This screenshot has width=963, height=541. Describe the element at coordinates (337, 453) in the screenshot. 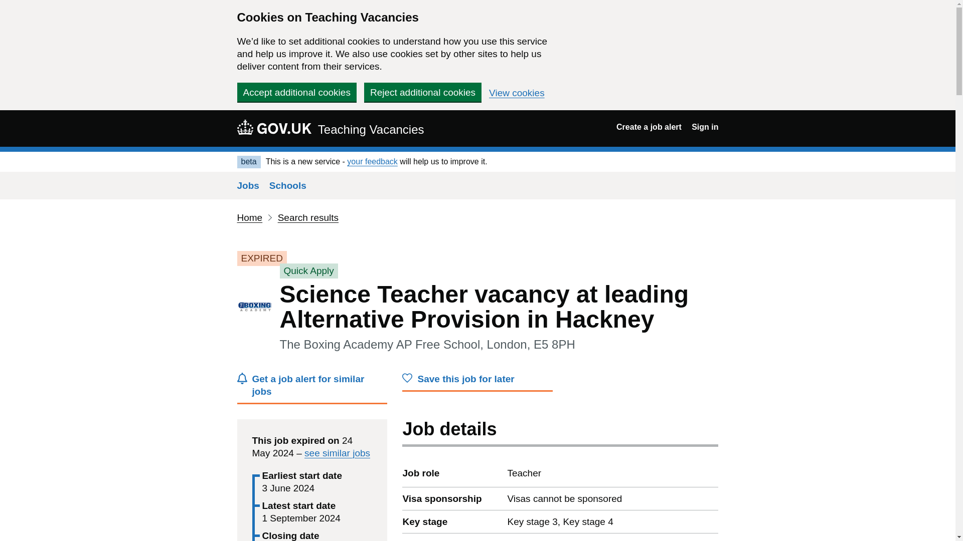

I see `see similar jobs` at that location.